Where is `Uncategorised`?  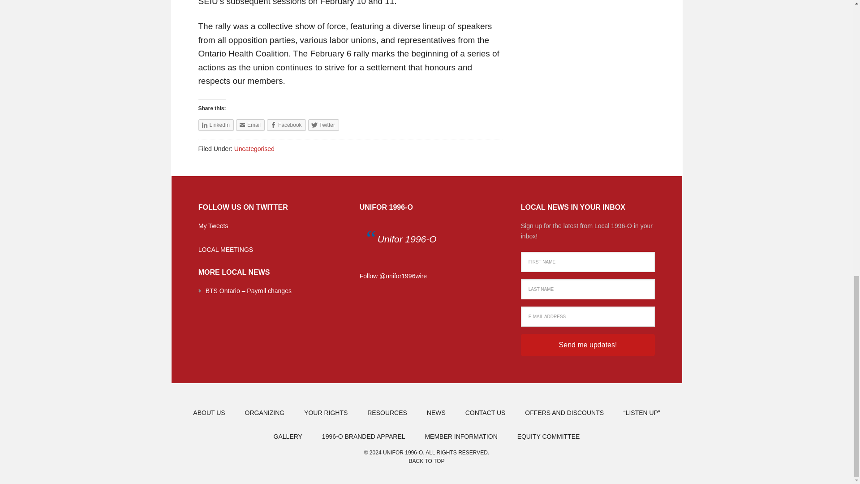
Uncategorised is located at coordinates (254, 149).